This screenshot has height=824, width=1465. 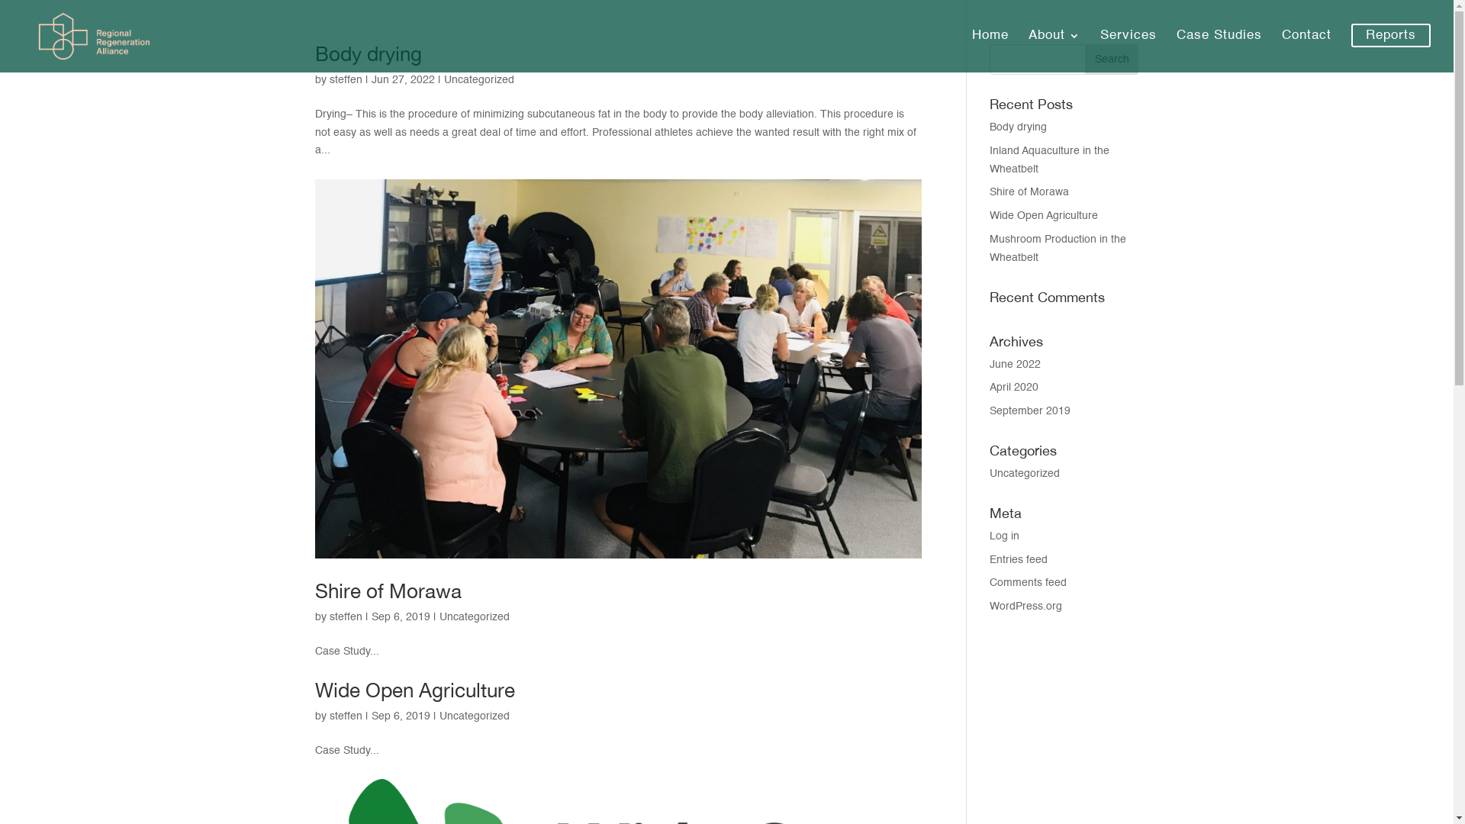 I want to click on Services, so click(x=1129, y=49).